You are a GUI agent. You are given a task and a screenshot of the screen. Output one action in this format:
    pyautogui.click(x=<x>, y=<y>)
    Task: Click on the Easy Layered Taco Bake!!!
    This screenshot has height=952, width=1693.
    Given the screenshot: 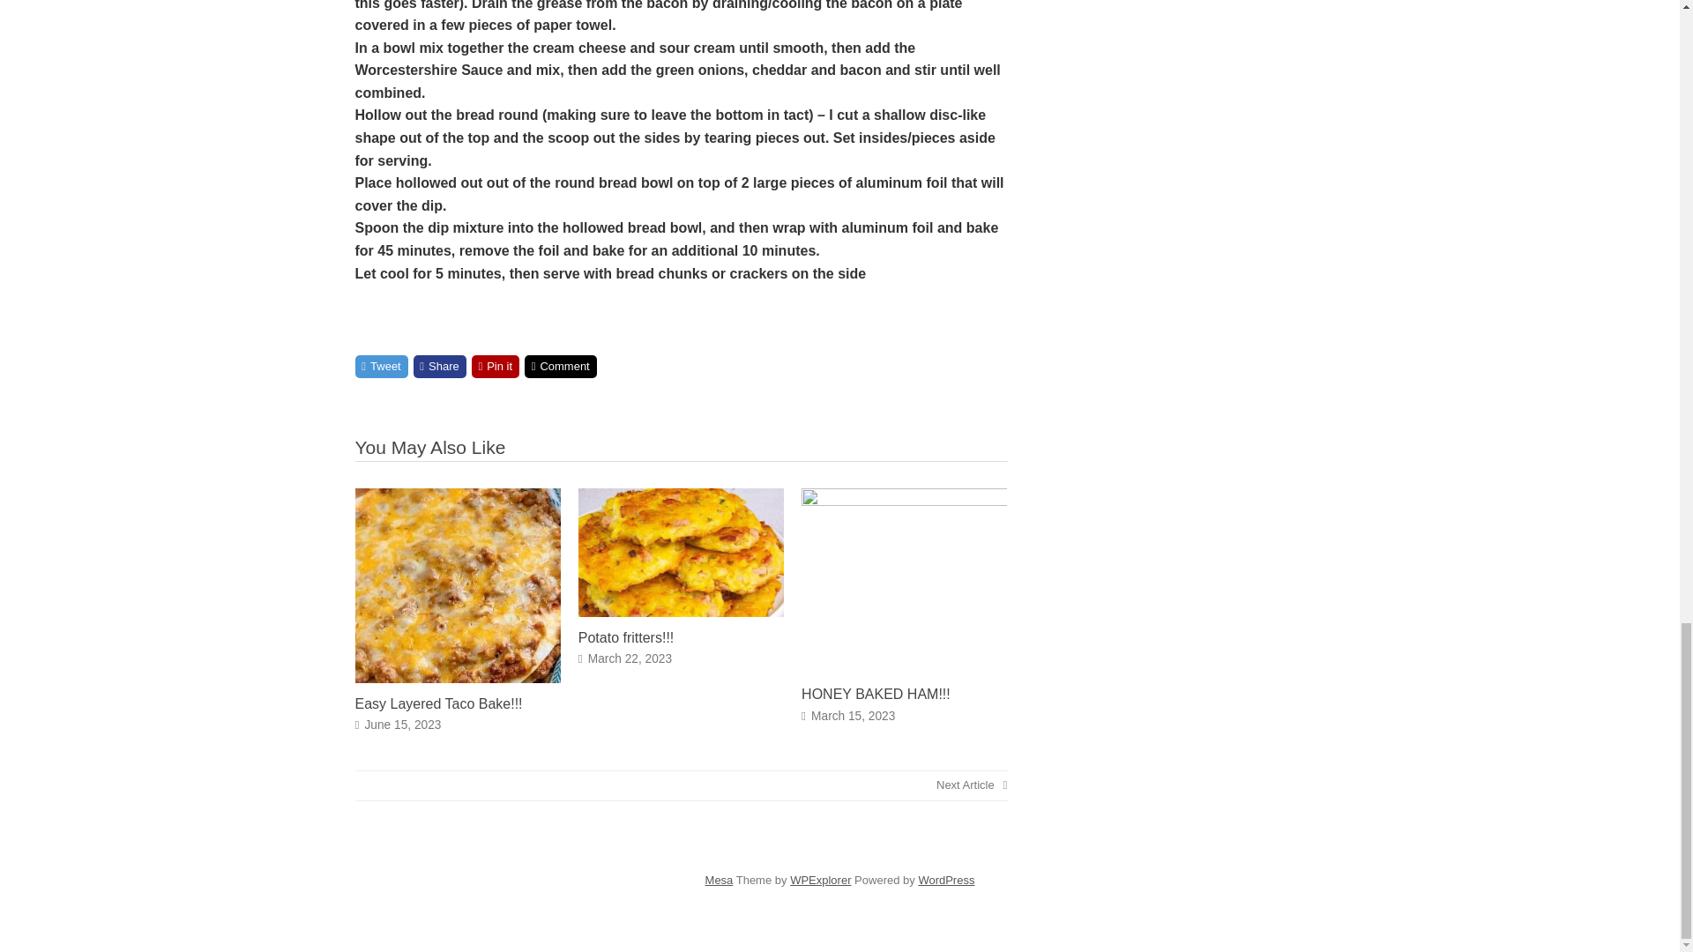 What is the action you would take?
    pyautogui.click(x=457, y=678)
    